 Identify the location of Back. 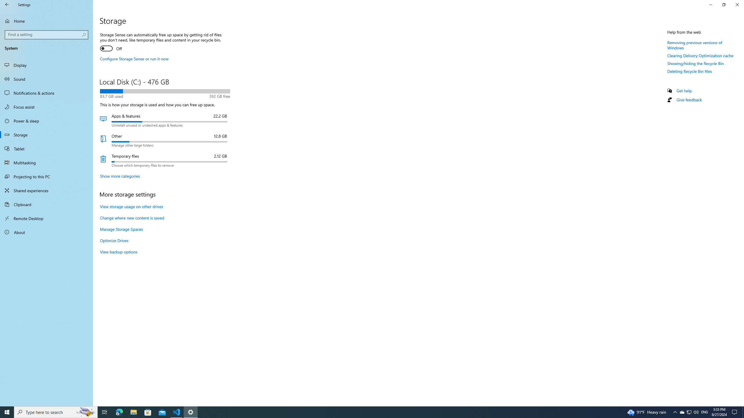
(7, 5).